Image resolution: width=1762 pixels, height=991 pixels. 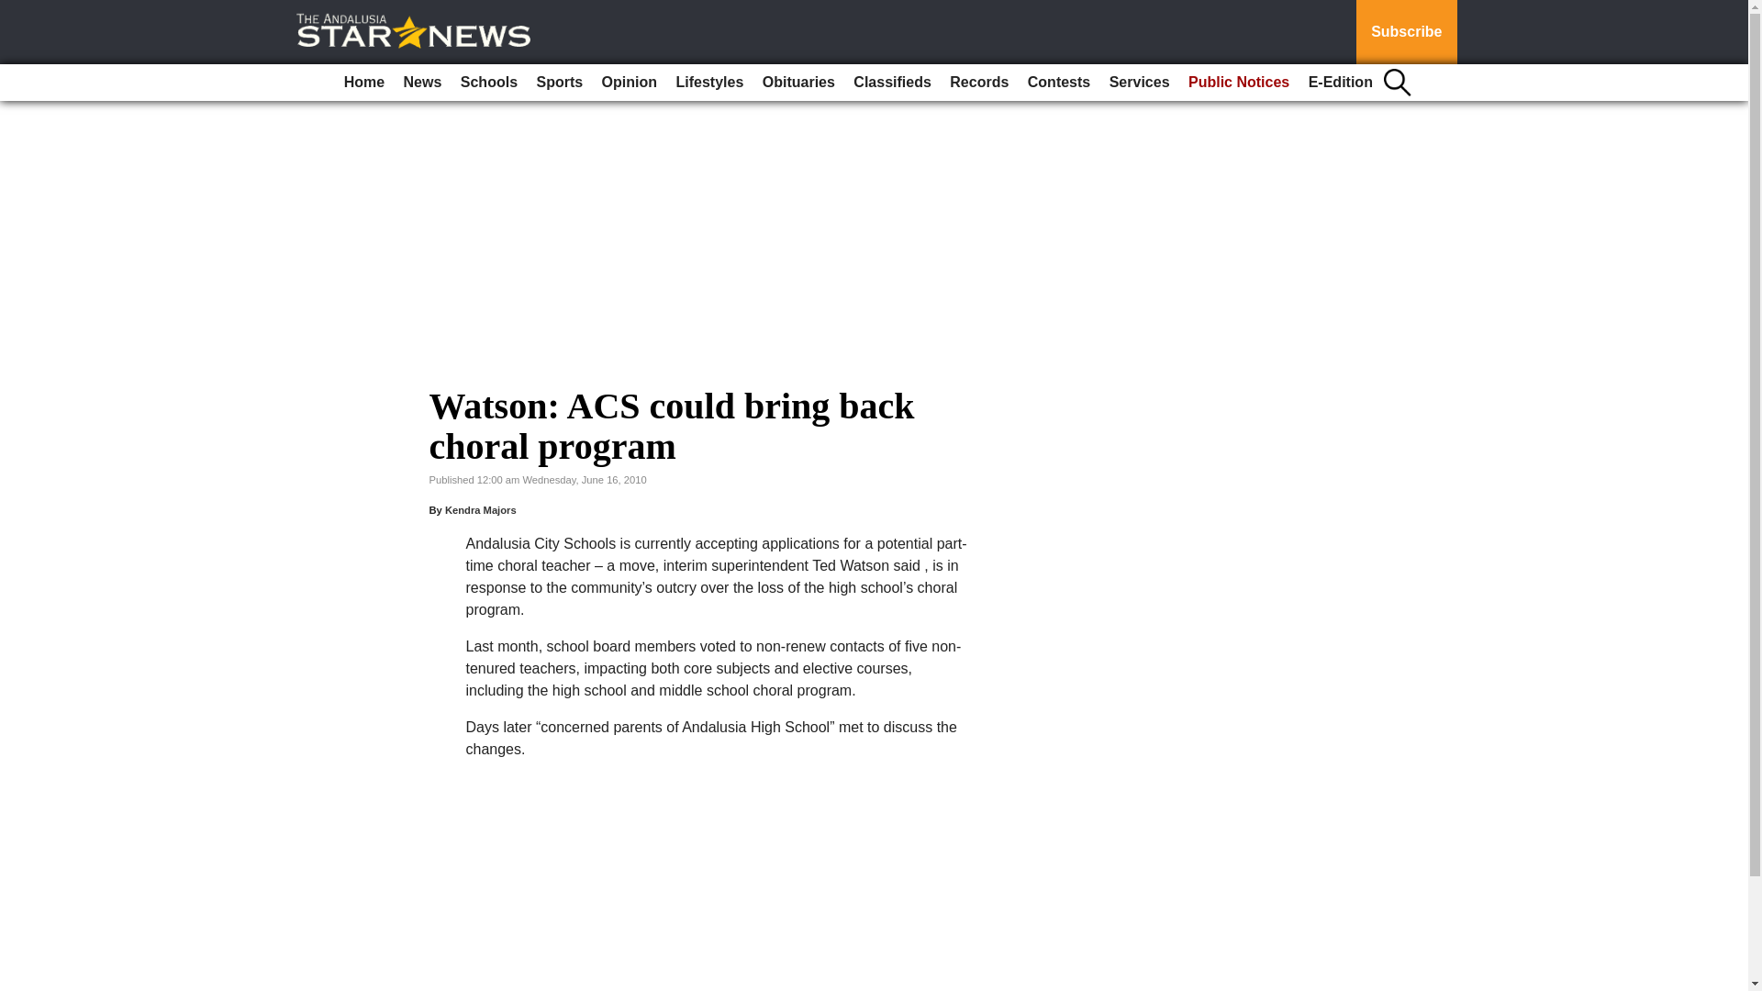 What do you see at coordinates (891, 83) in the screenshot?
I see `Classifieds` at bounding box center [891, 83].